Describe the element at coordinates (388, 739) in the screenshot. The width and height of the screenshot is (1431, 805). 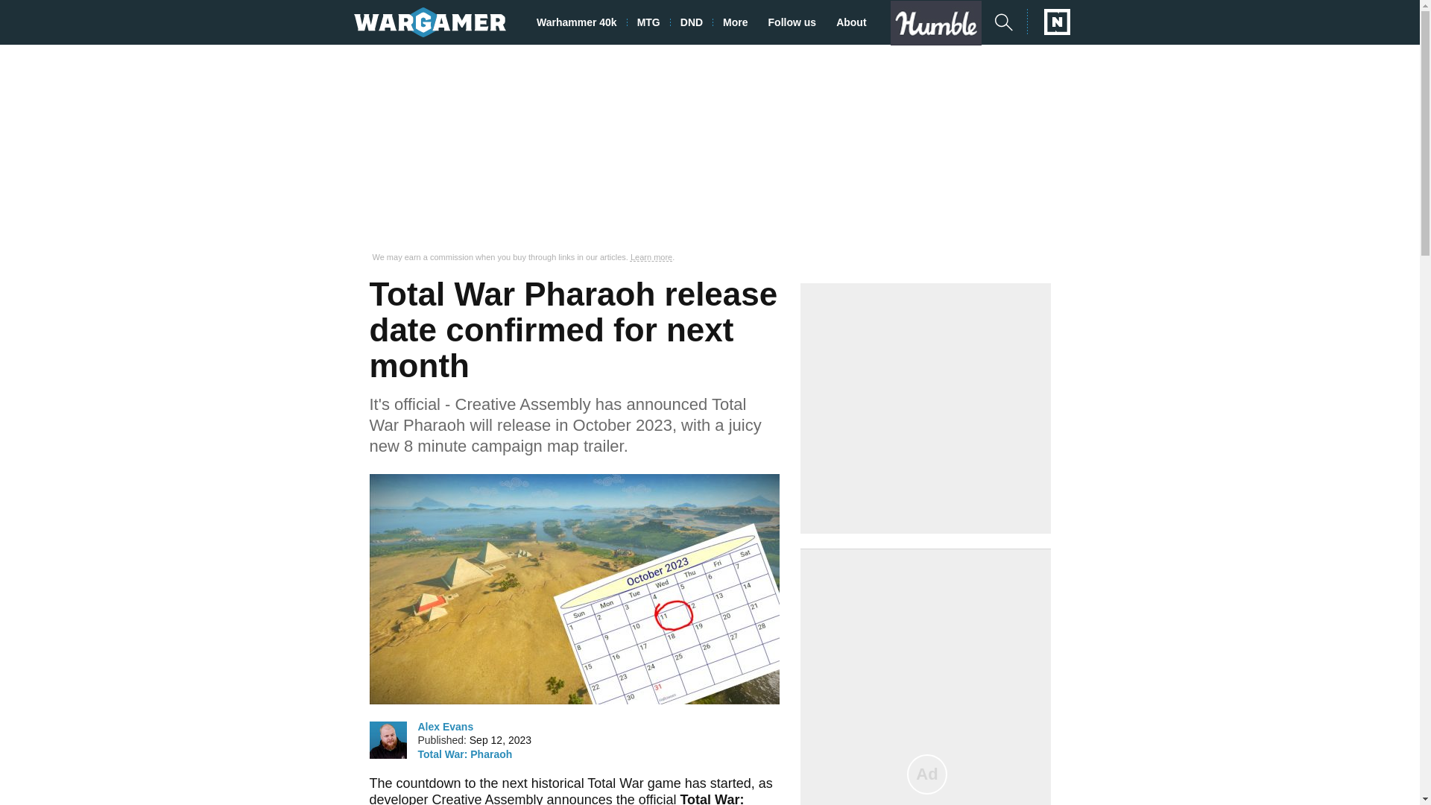
I see `Alex Evans` at that location.